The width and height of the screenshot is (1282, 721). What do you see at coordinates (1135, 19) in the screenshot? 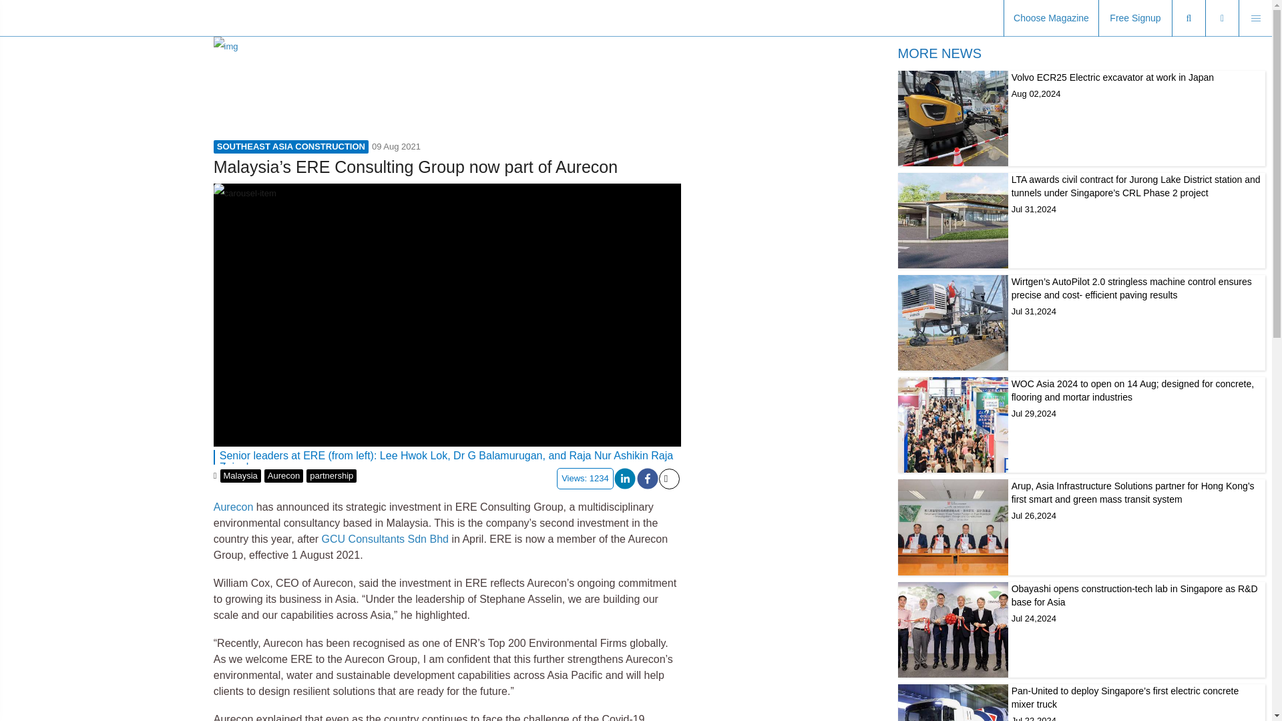
I see `Free Signup` at bounding box center [1135, 19].